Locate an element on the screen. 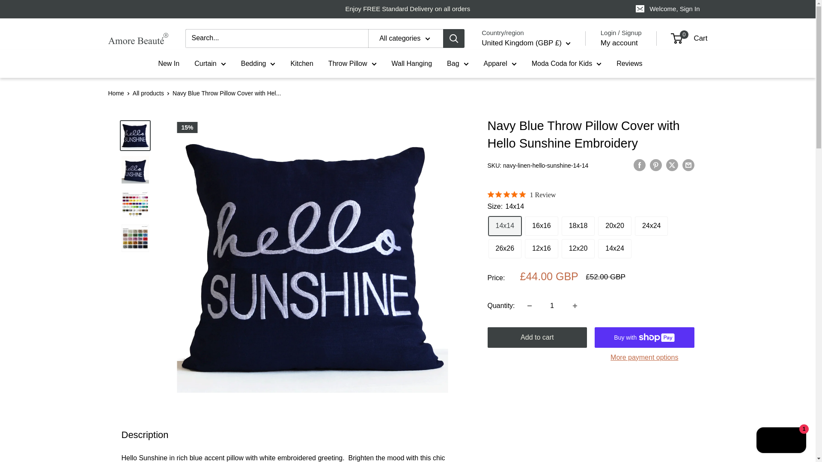  AU is located at coordinates (497, 228).